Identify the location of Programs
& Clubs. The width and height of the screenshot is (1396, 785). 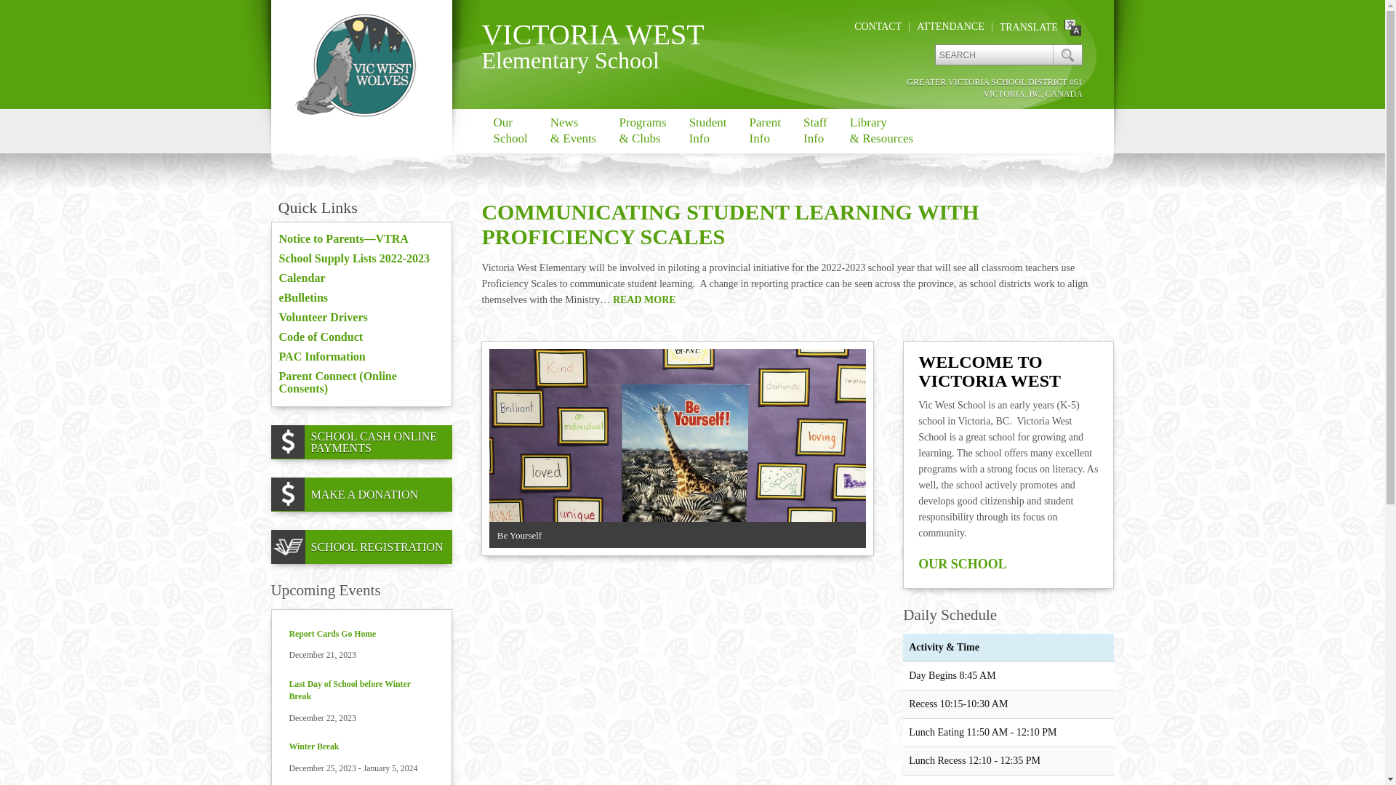
(642, 131).